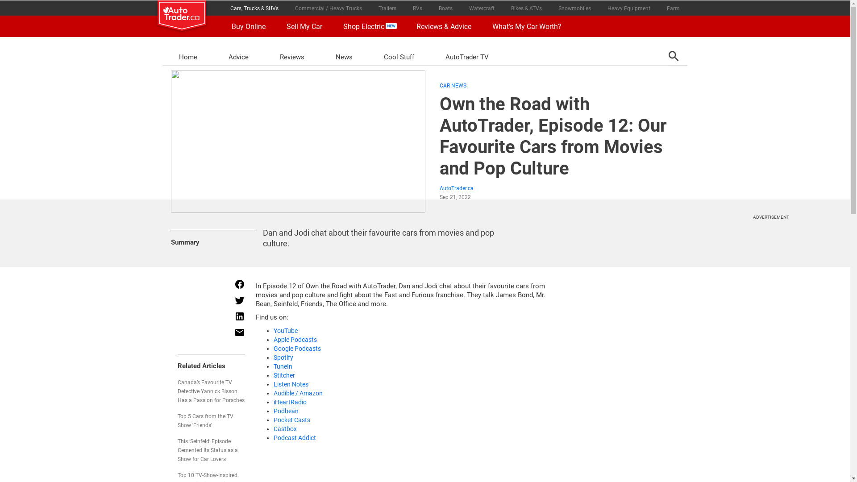 The height and width of the screenshot is (482, 857). Describe the element at coordinates (291, 384) in the screenshot. I see `Listen Notes` at that location.